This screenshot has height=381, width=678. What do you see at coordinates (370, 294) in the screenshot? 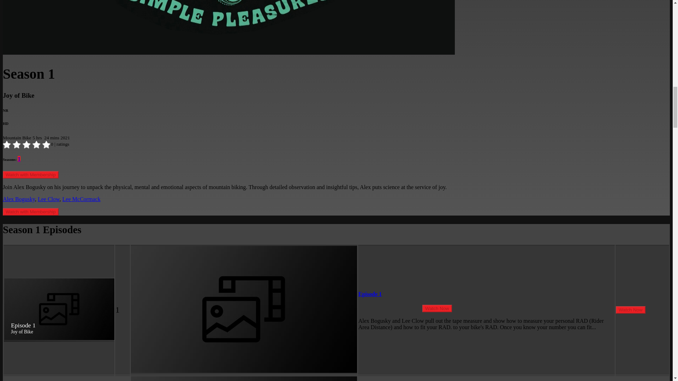
I see `Episode 1` at bounding box center [370, 294].